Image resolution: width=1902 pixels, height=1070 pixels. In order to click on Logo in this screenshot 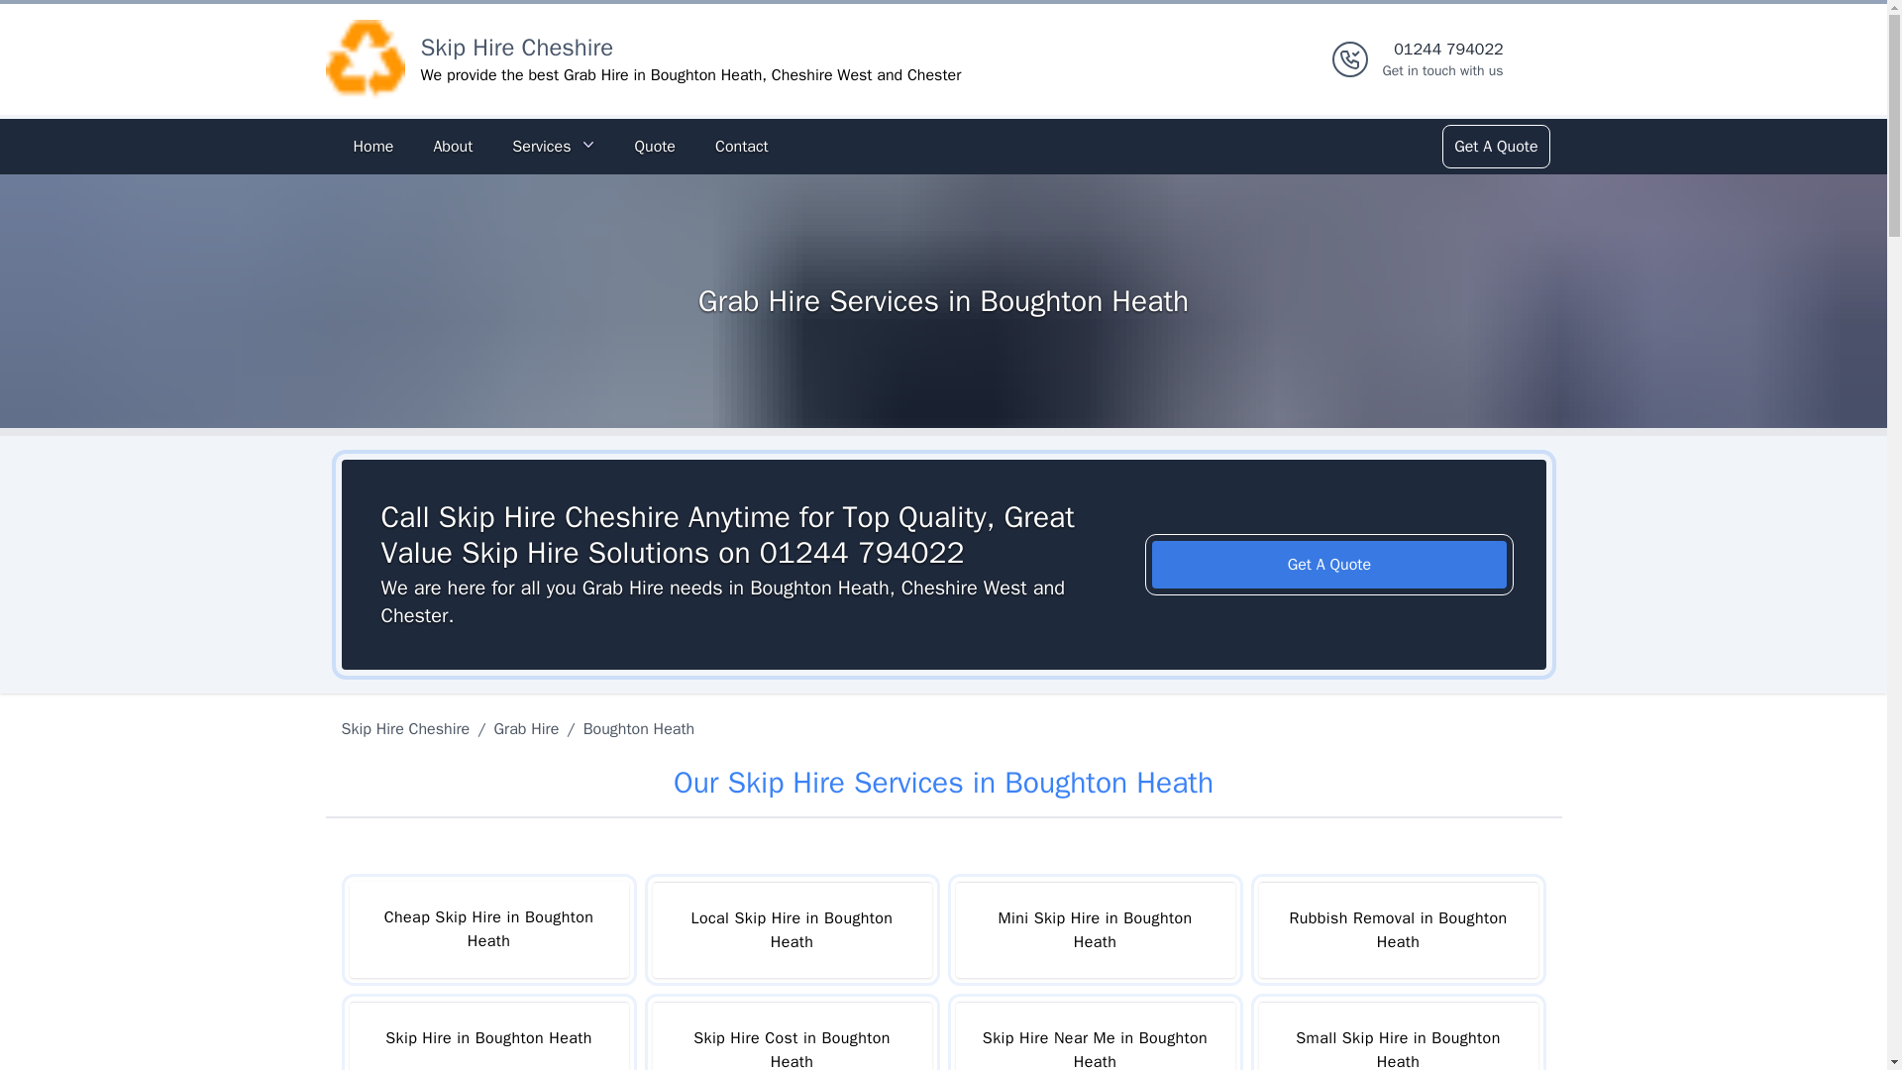, I will do `click(365, 59)`.